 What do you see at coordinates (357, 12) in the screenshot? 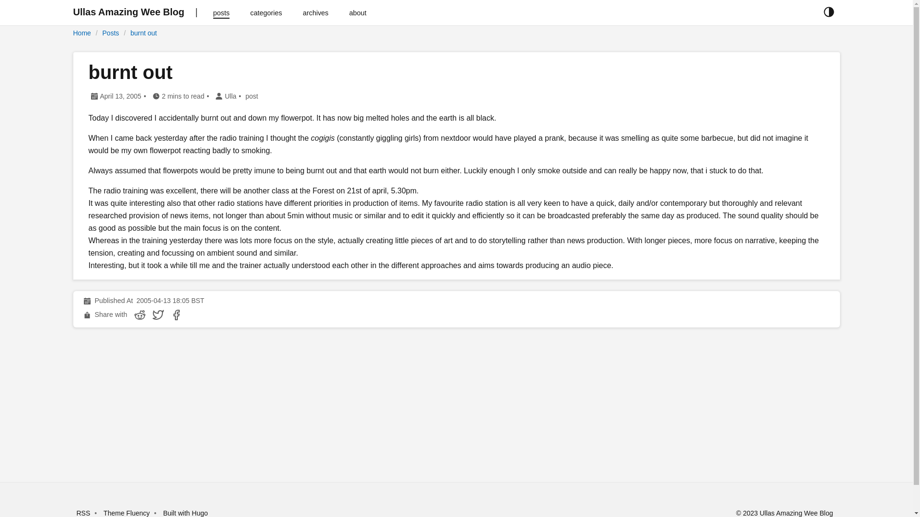
I see `about` at bounding box center [357, 12].